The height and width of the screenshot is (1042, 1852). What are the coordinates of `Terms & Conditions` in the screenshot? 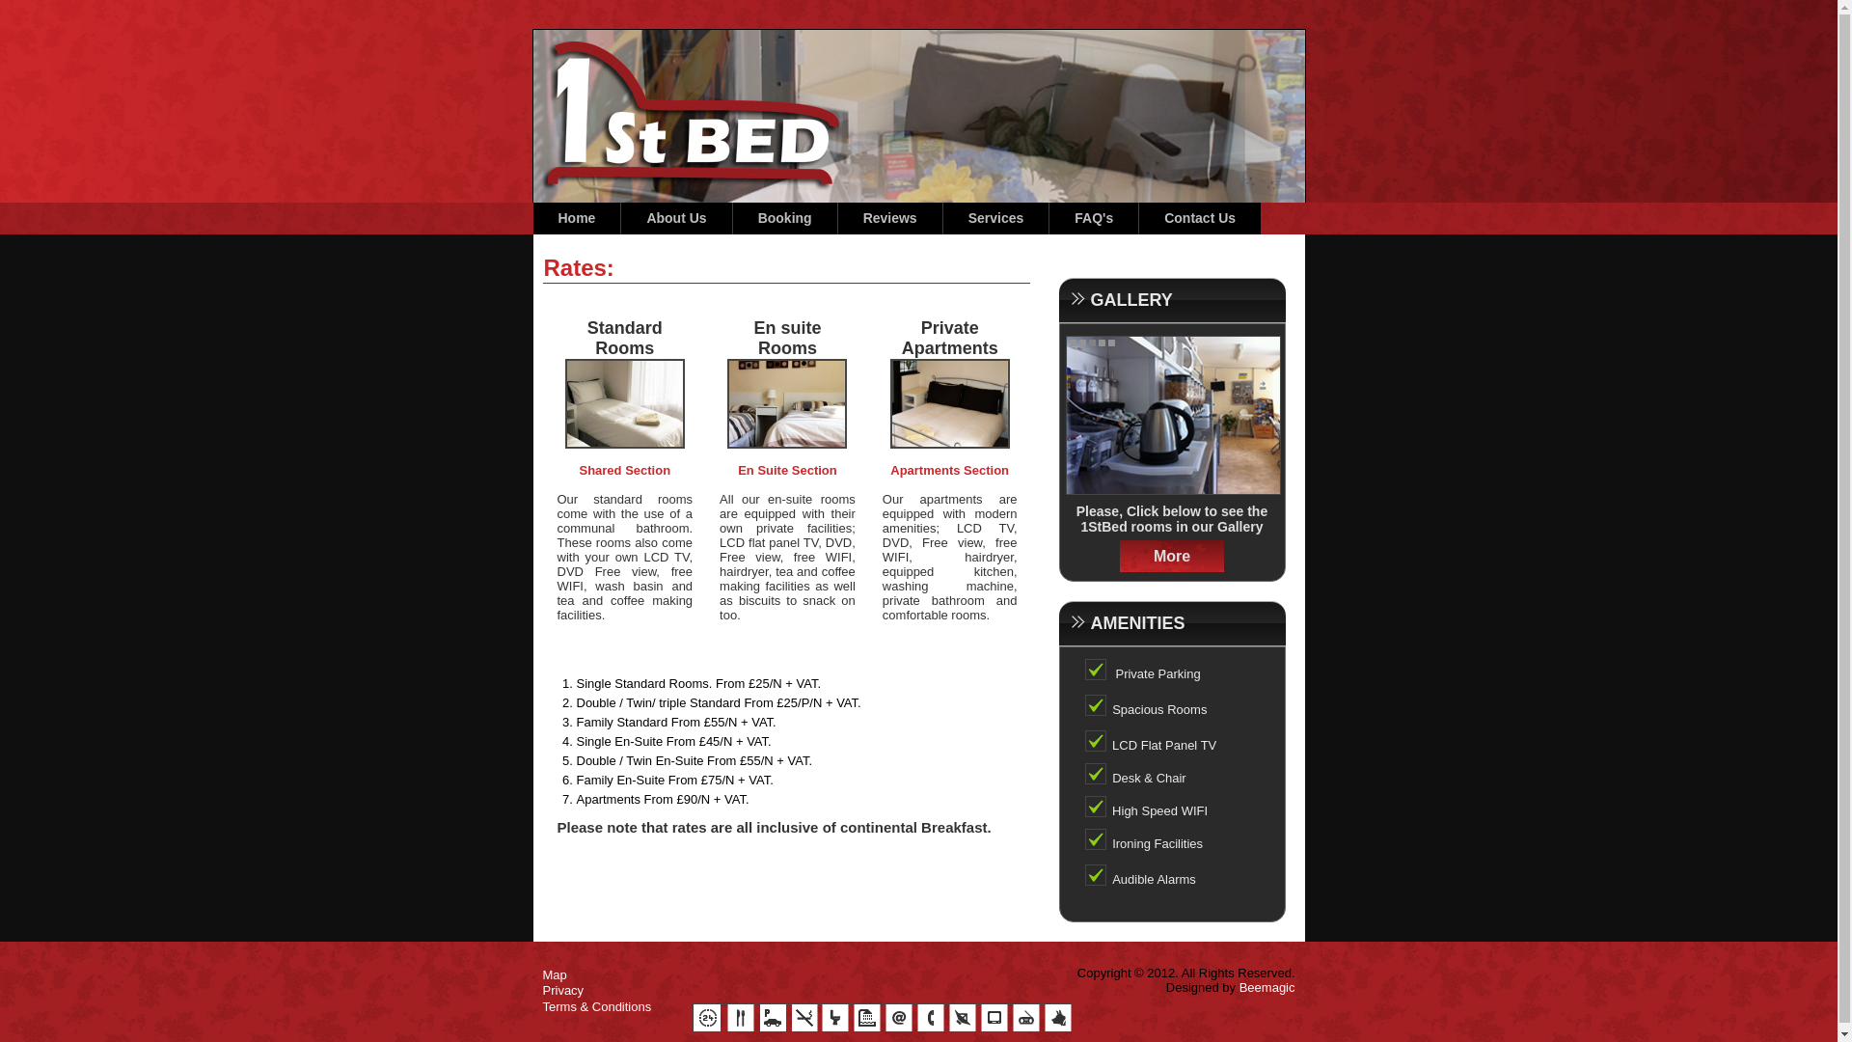 It's located at (596, 1007).